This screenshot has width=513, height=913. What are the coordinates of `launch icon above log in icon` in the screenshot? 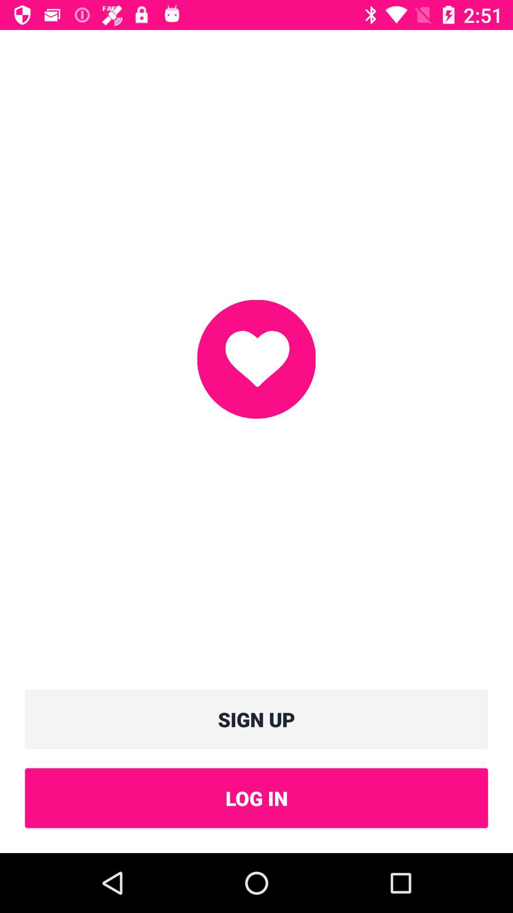 It's located at (256, 719).